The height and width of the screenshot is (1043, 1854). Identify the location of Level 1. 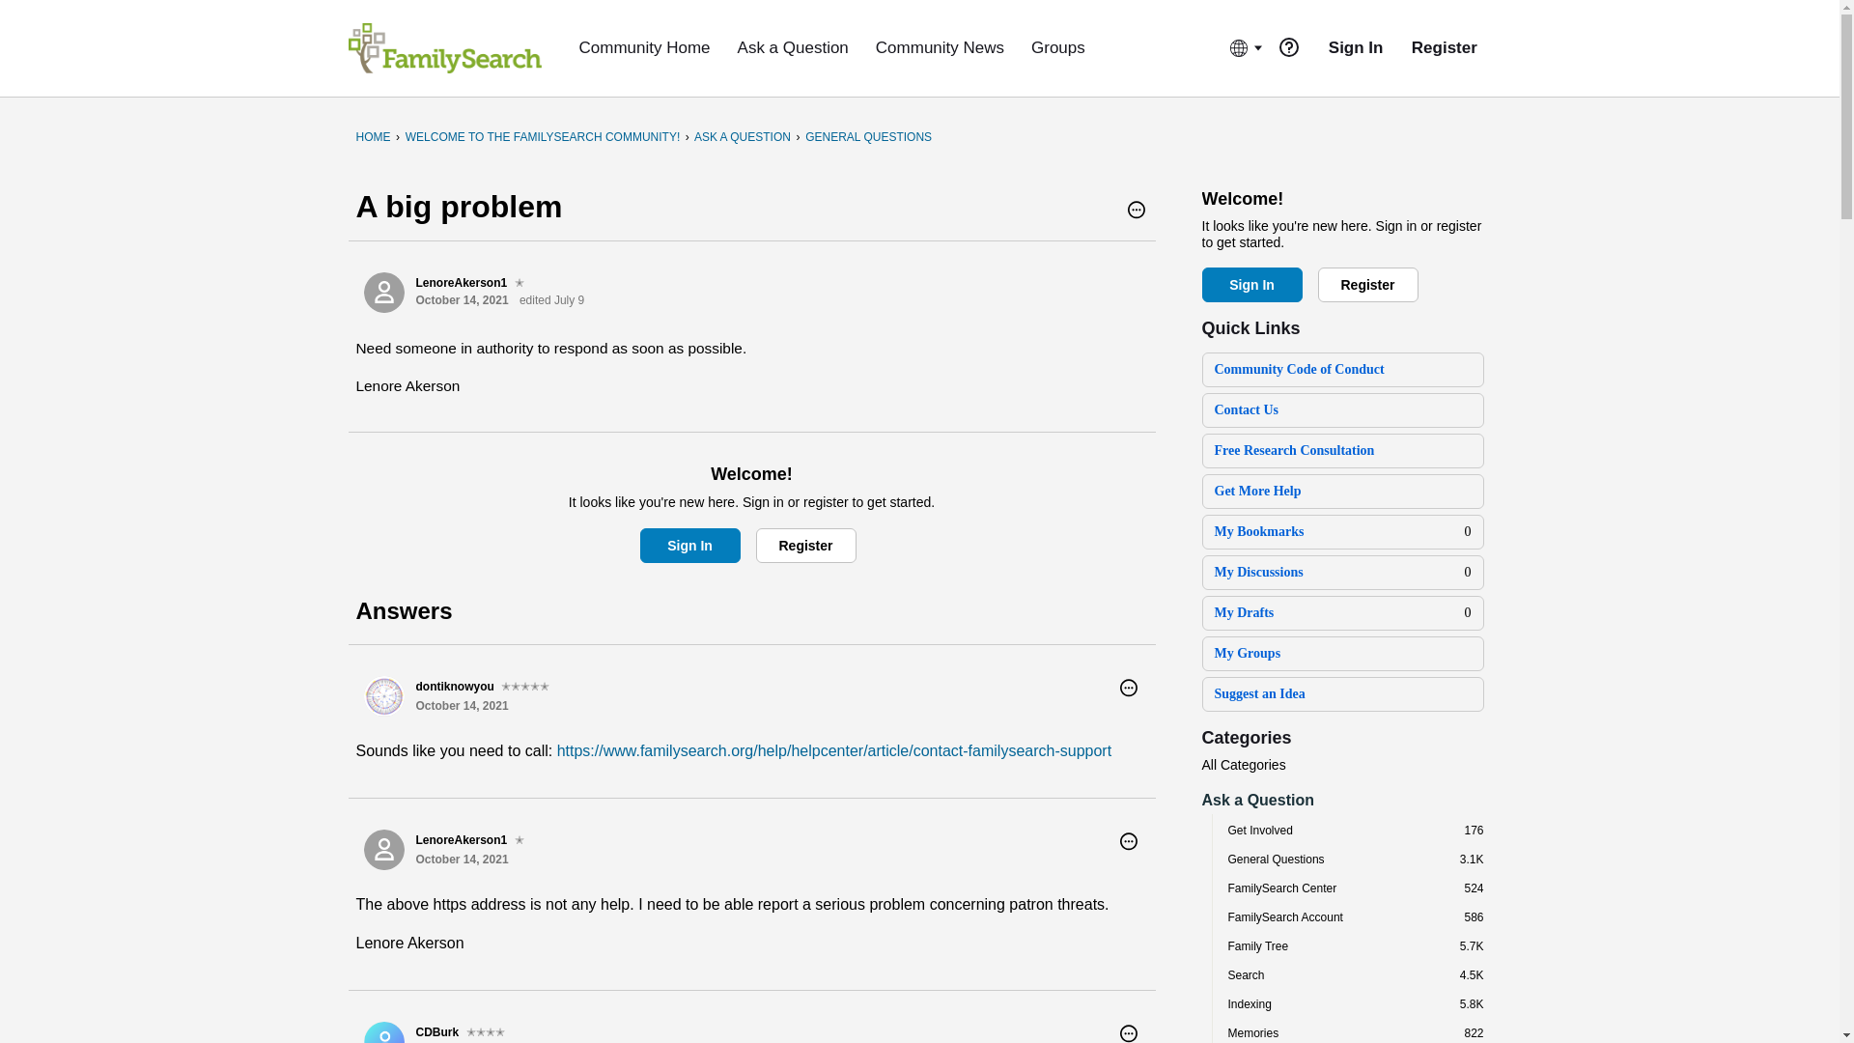
(520, 283).